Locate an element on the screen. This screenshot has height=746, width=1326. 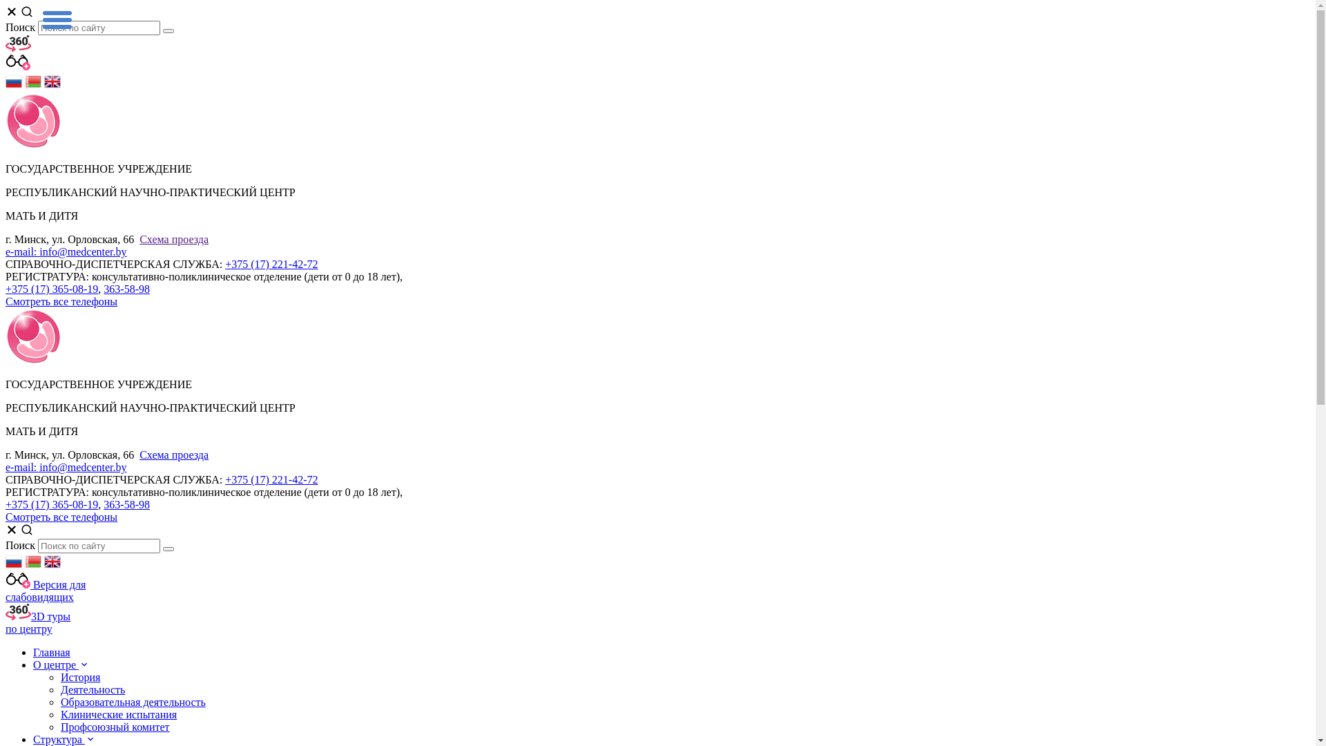
e-mail: info@medcenter.by is located at coordinates (66, 467).